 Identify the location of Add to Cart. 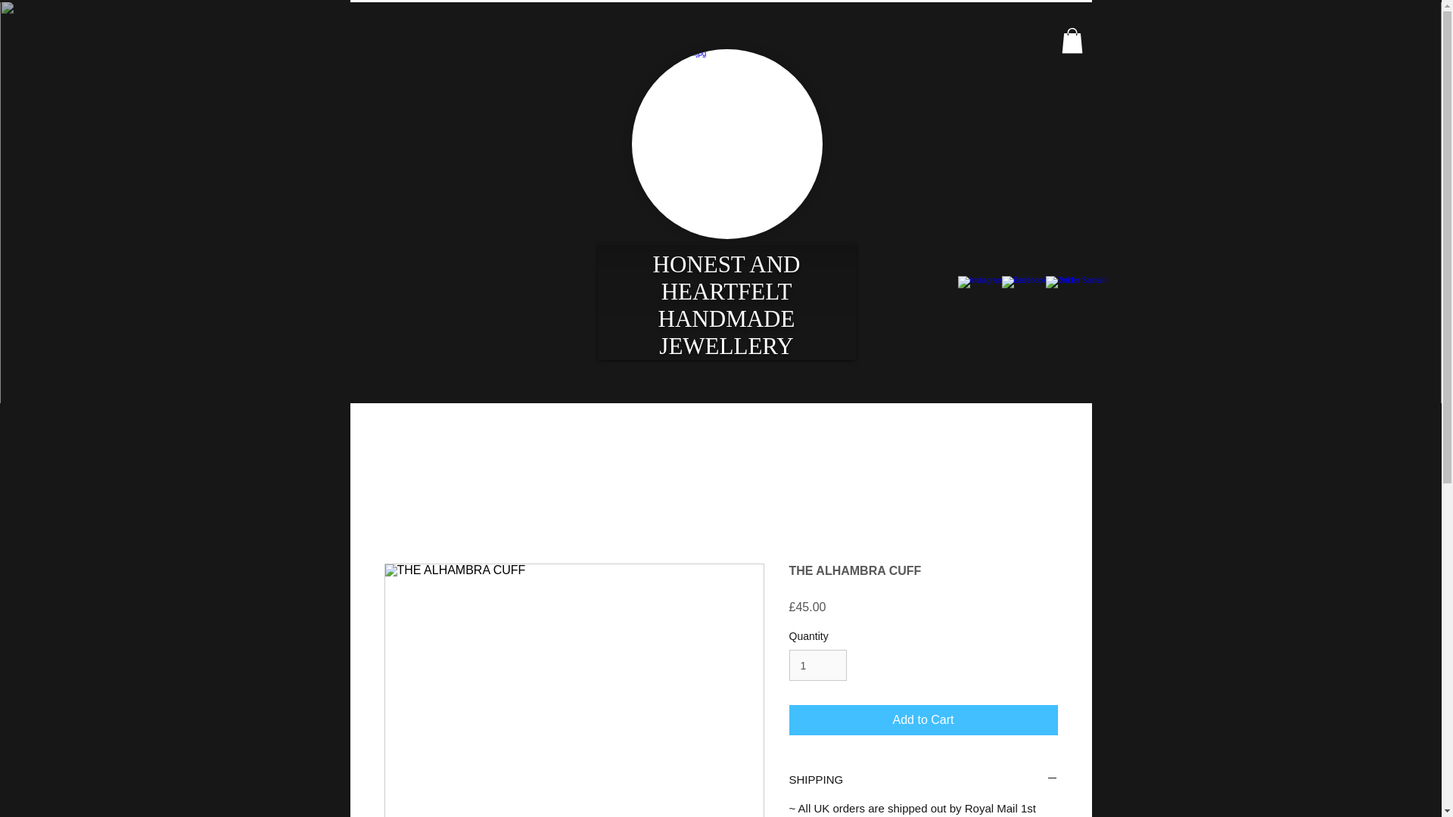
(923, 720).